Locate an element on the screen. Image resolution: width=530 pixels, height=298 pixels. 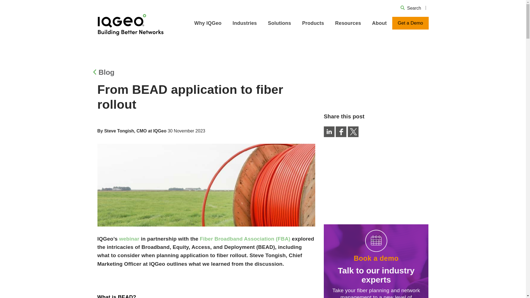
Industries is located at coordinates (245, 23).